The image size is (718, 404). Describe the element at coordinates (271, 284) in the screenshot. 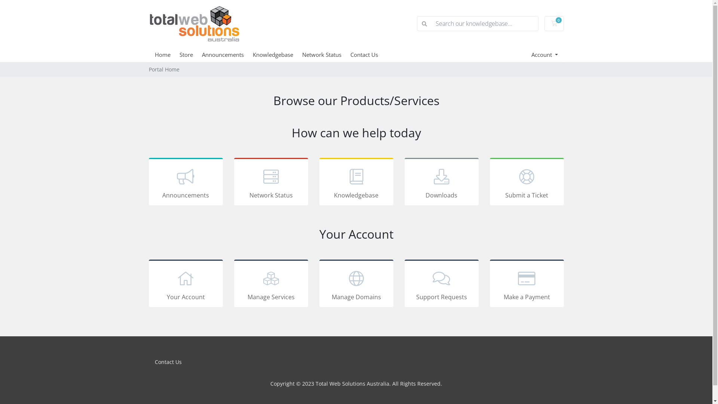

I see `Manage Services` at that location.